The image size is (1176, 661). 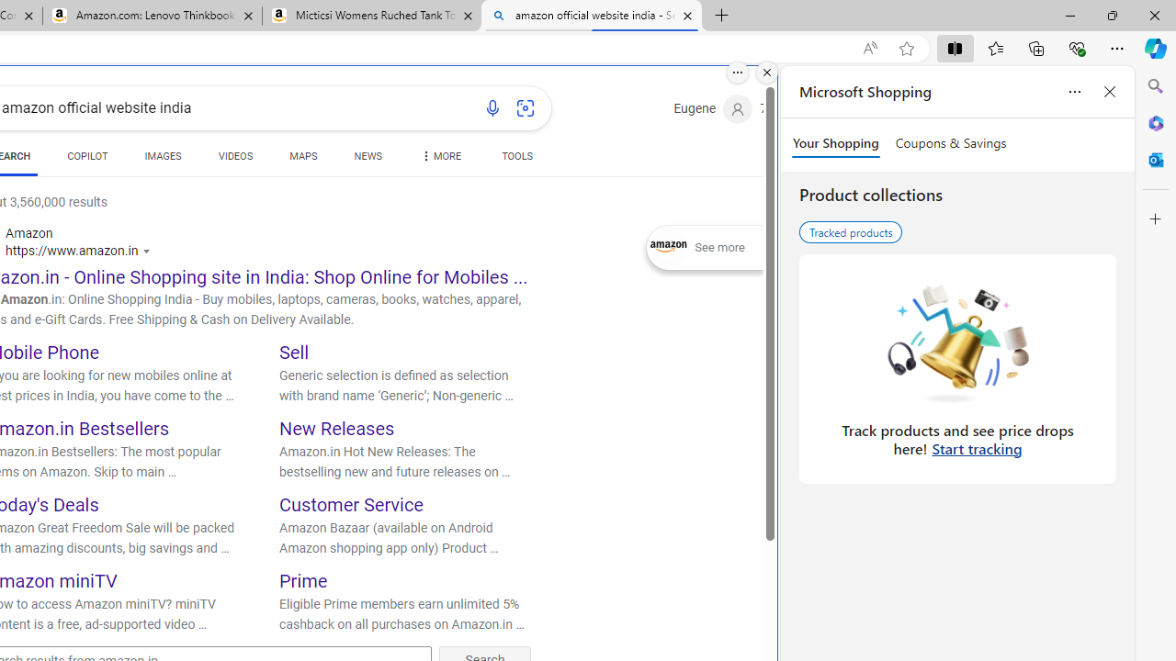 What do you see at coordinates (767, 73) in the screenshot?
I see `Close split screen.` at bounding box center [767, 73].